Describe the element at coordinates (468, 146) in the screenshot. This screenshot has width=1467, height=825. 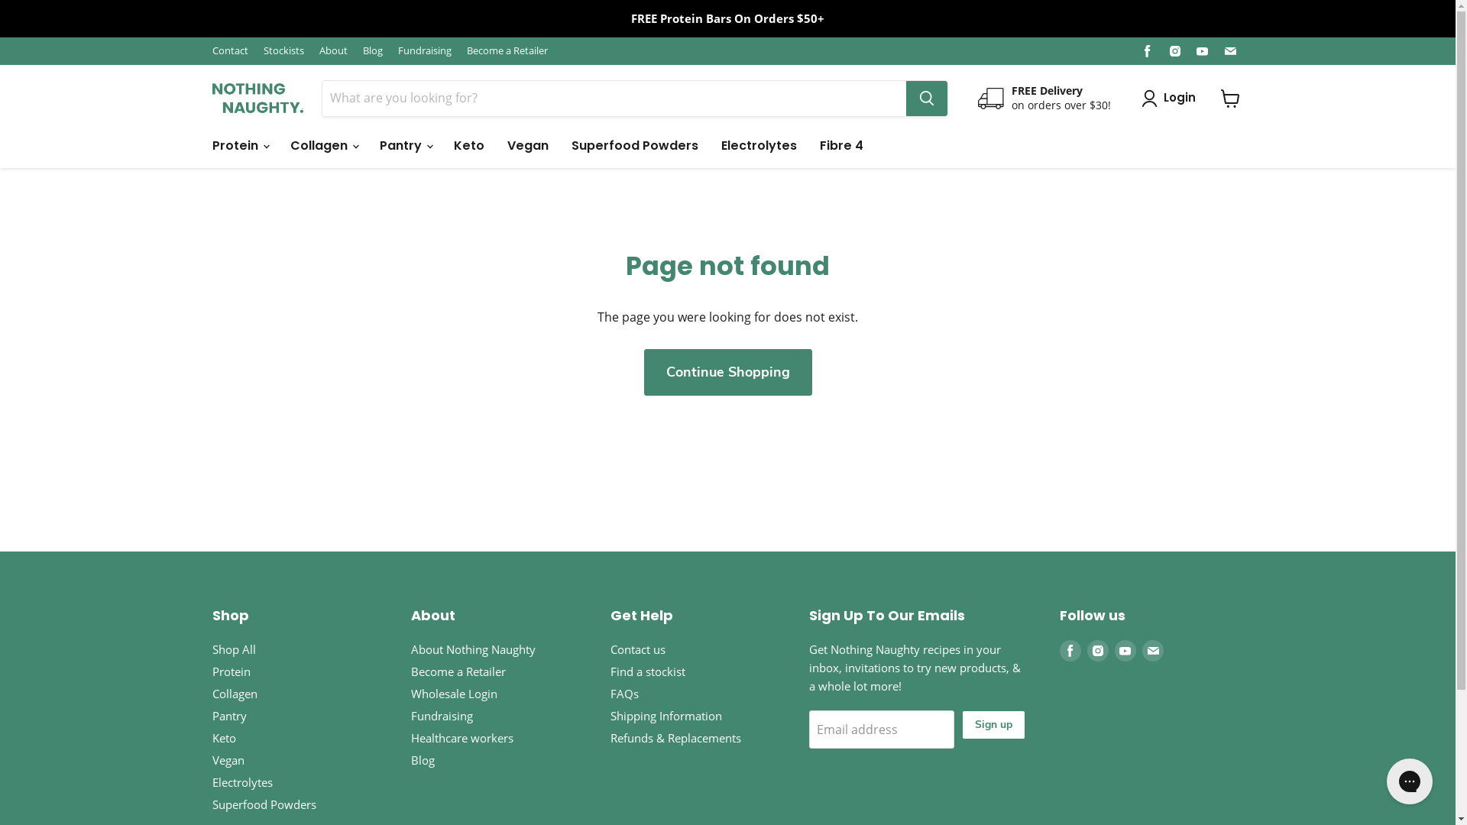
I see `Keto` at that location.